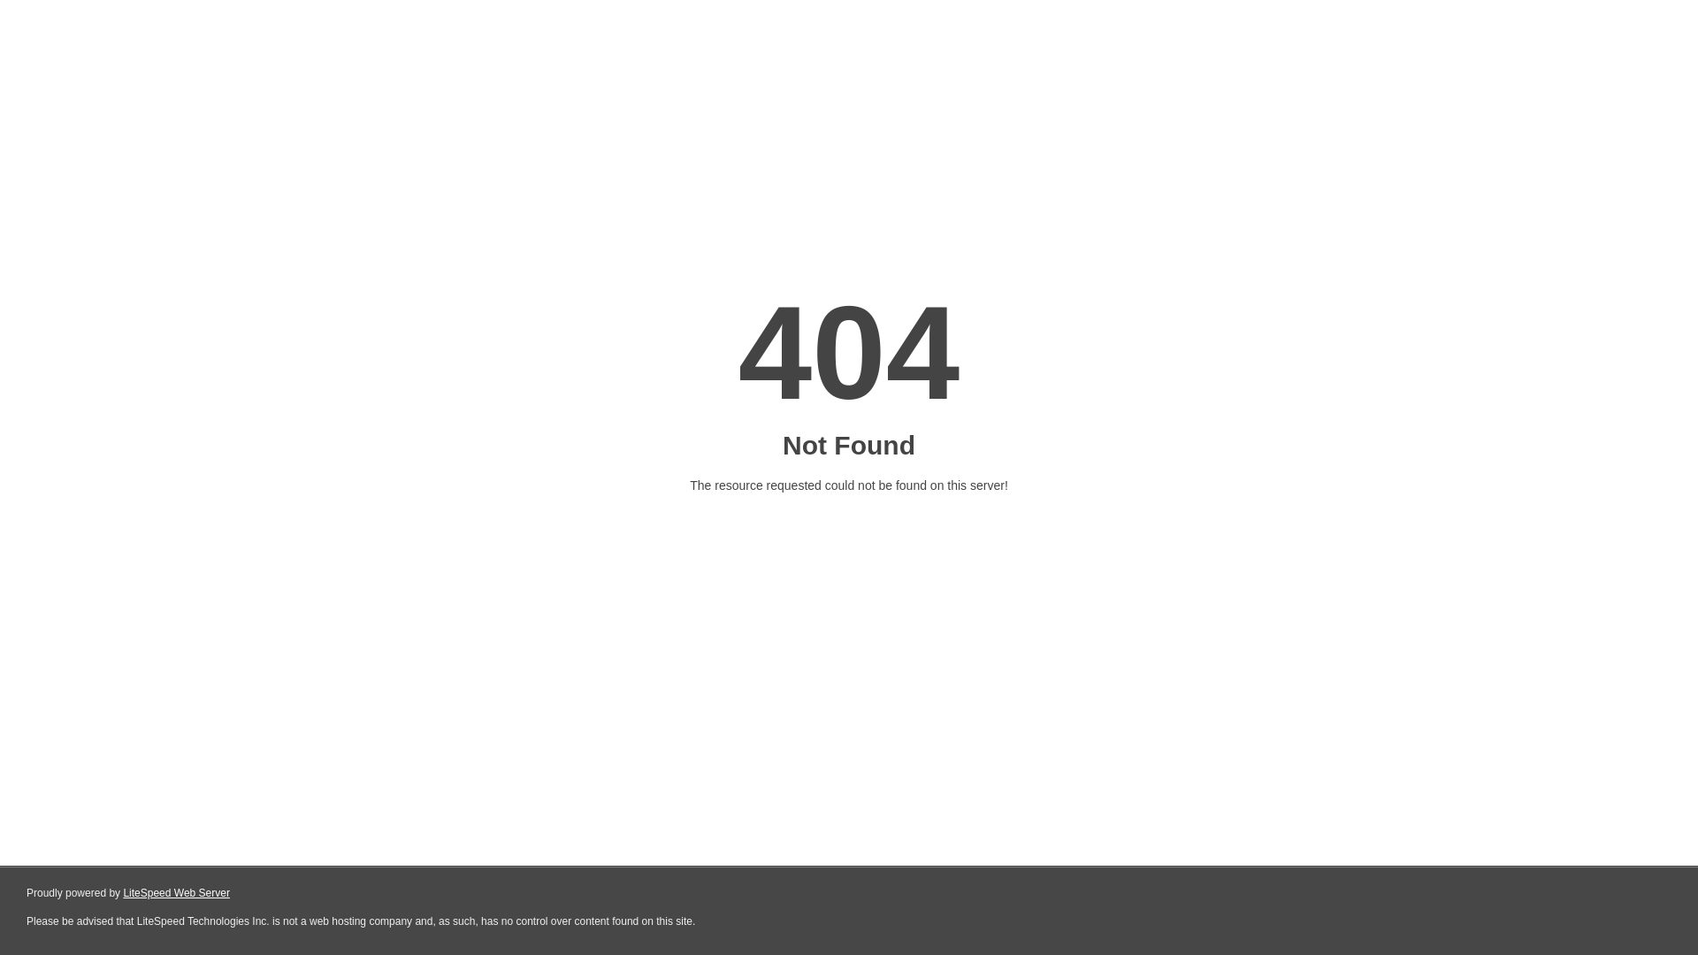 The image size is (1698, 955). Describe the element at coordinates (177, 893) in the screenshot. I see `LiteSpeed Web Server` at that location.